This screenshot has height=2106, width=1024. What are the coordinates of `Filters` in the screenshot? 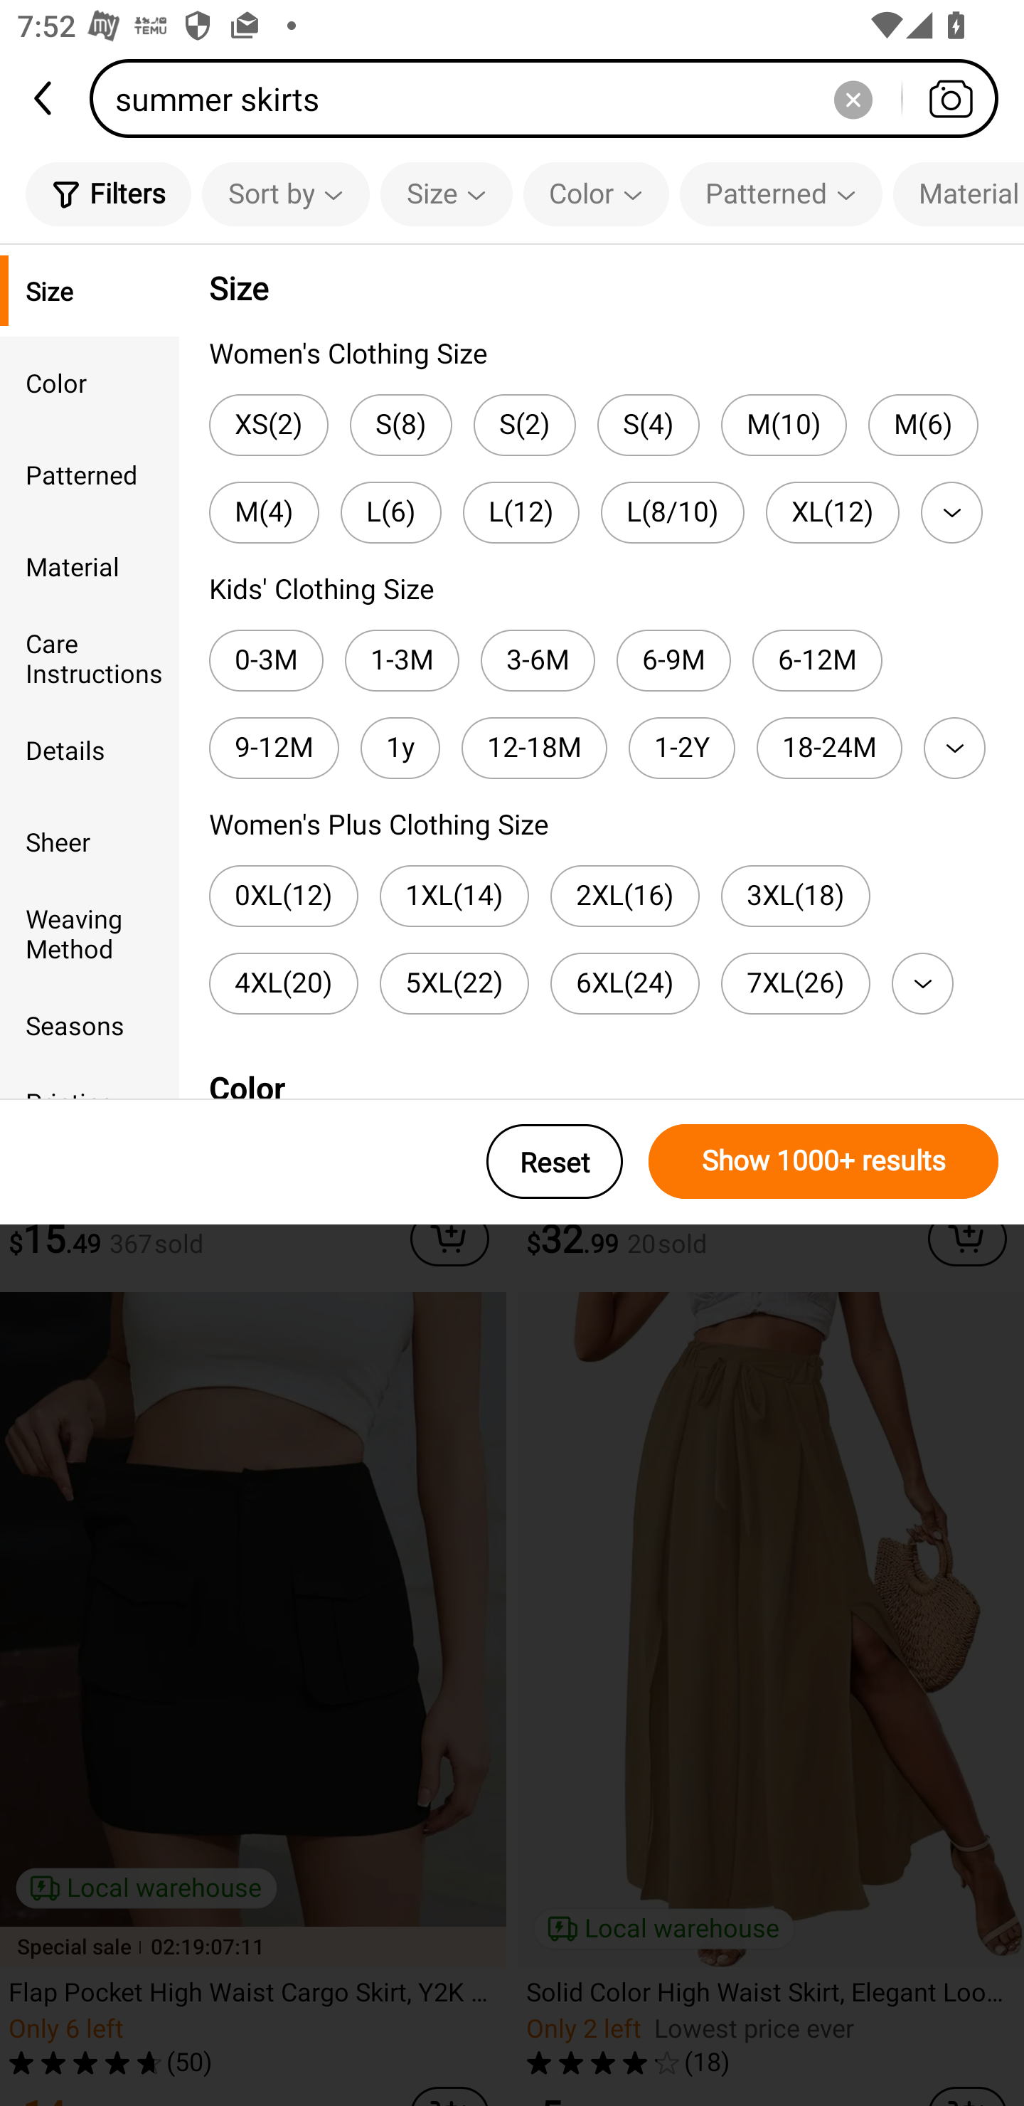 It's located at (108, 194).